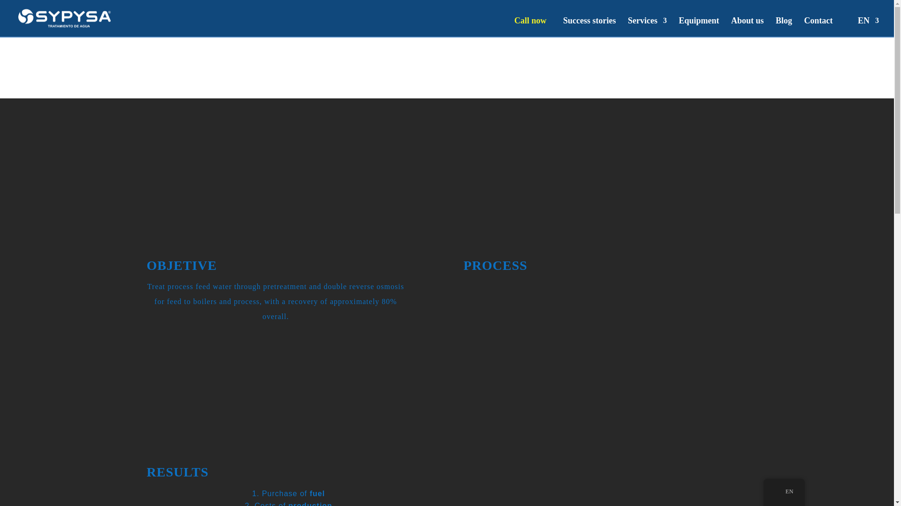 The width and height of the screenshot is (901, 506). Describe the element at coordinates (589, 26) in the screenshot. I see `Success stories` at that location.